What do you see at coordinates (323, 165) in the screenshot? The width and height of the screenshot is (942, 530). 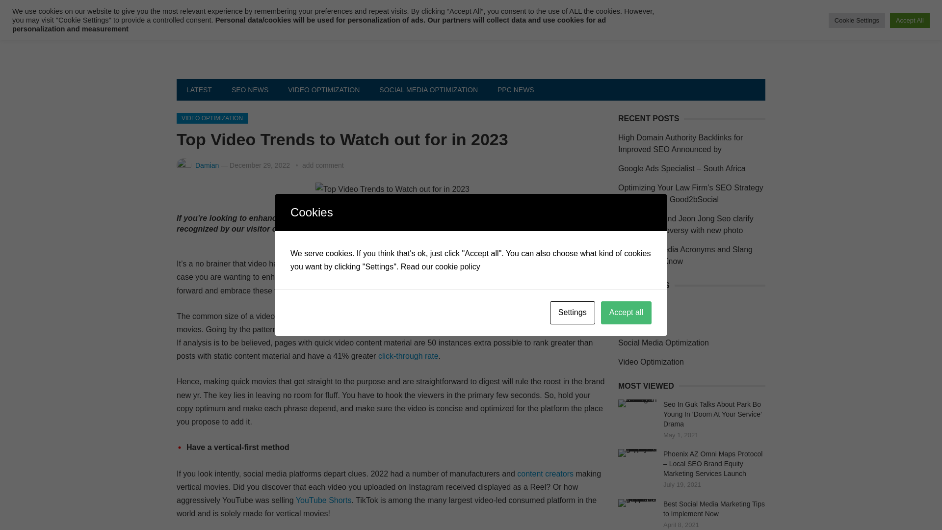 I see `add comment` at bounding box center [323, 165].